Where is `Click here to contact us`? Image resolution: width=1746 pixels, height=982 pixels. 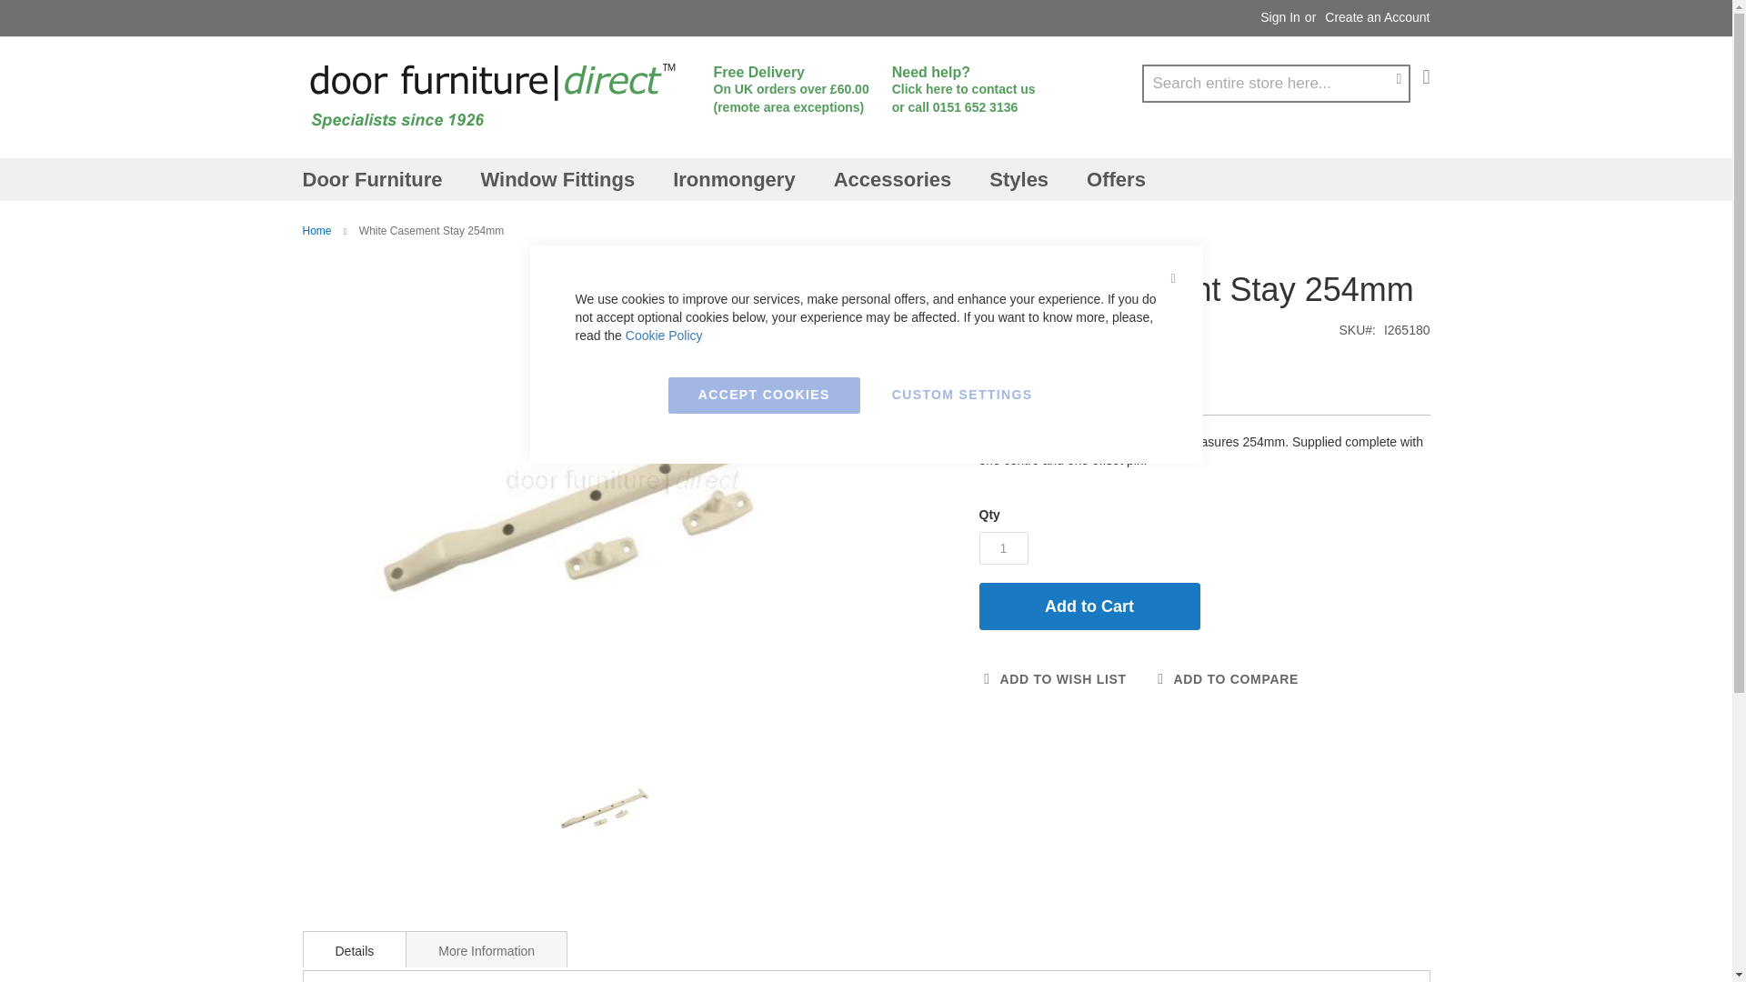 Click here to contact us is located at coordinates (964, 88).